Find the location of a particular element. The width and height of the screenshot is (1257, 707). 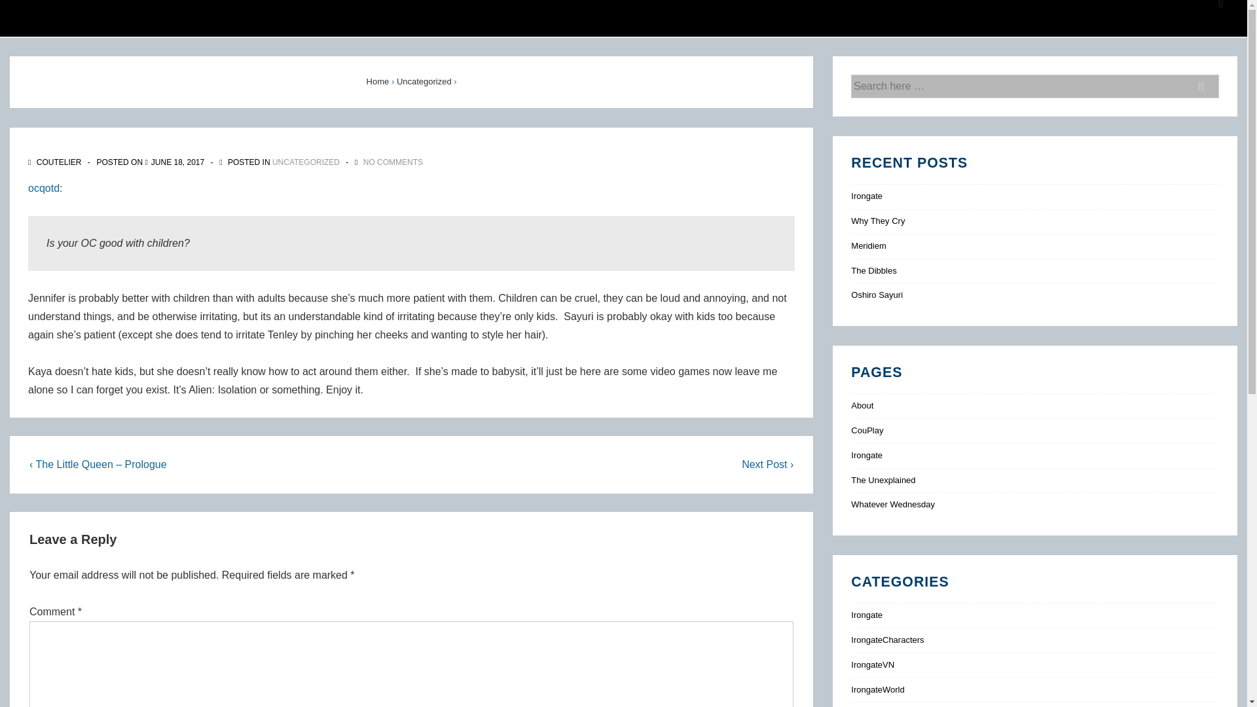

JUNE 18, 2017 is located at coordinates (177, 162).